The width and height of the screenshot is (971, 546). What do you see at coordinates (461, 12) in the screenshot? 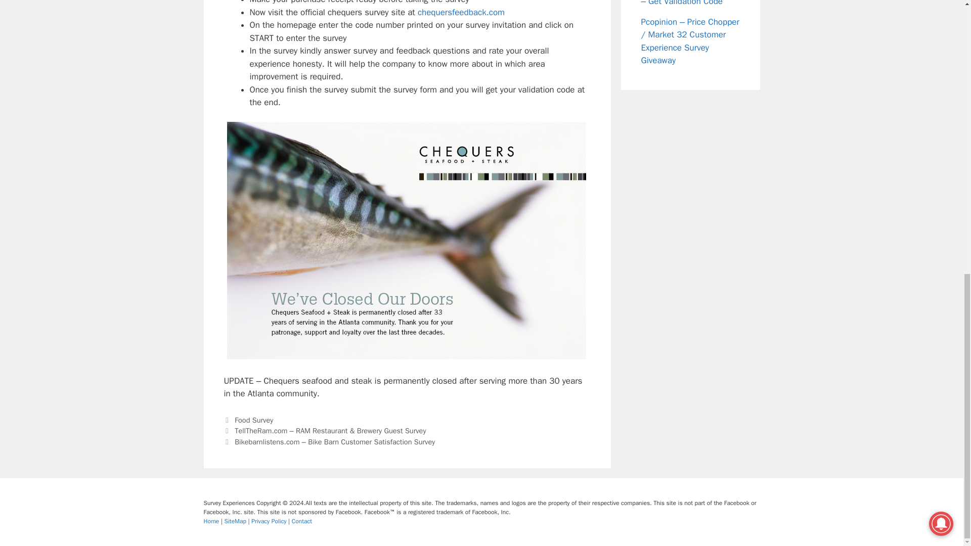
I see `chequersfeedback.com` at bounding box center [461, 12].